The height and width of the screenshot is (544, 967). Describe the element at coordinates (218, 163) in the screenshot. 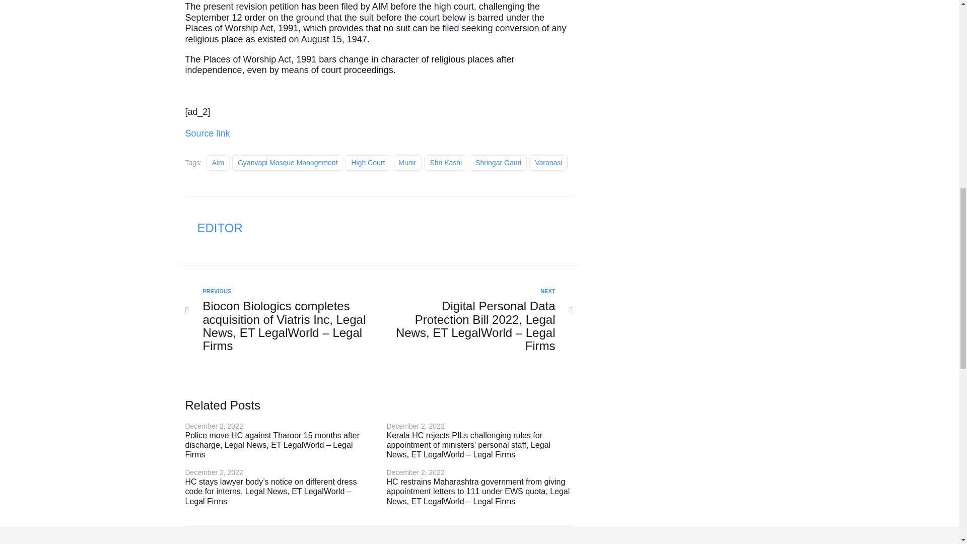

I see `Aim` at that location.